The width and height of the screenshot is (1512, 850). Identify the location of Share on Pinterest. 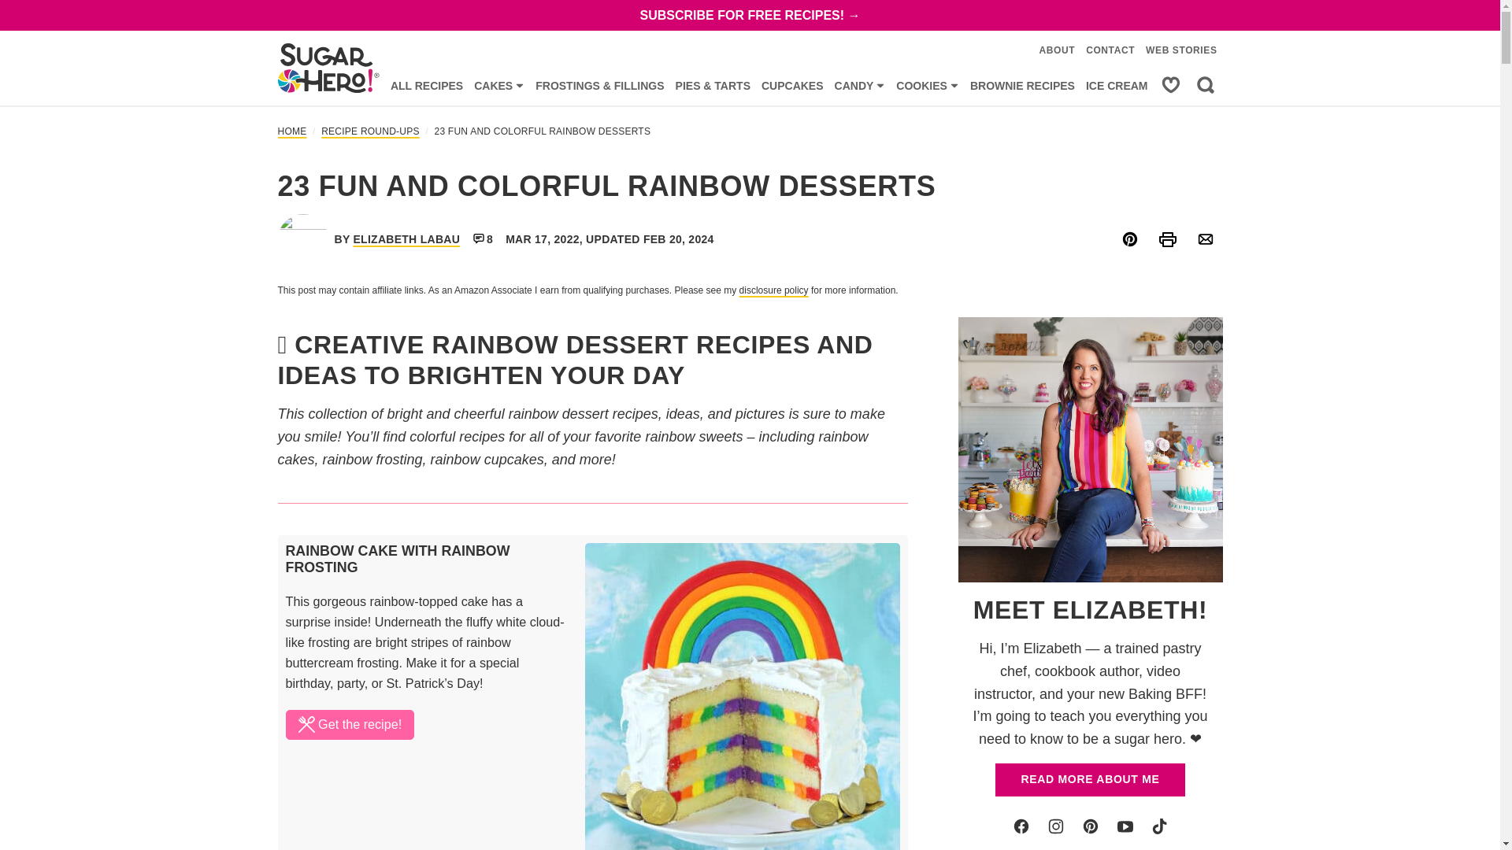
(1128, 239).